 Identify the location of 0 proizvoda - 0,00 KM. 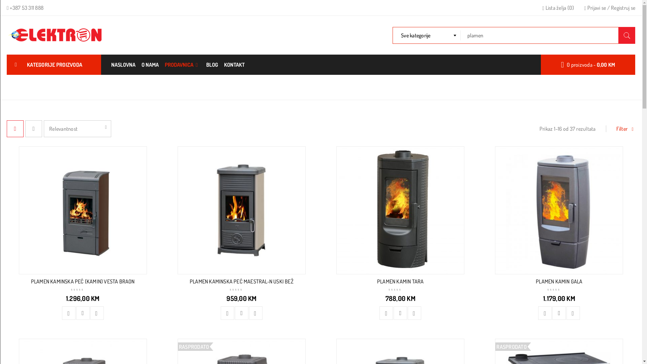
(588, 65).